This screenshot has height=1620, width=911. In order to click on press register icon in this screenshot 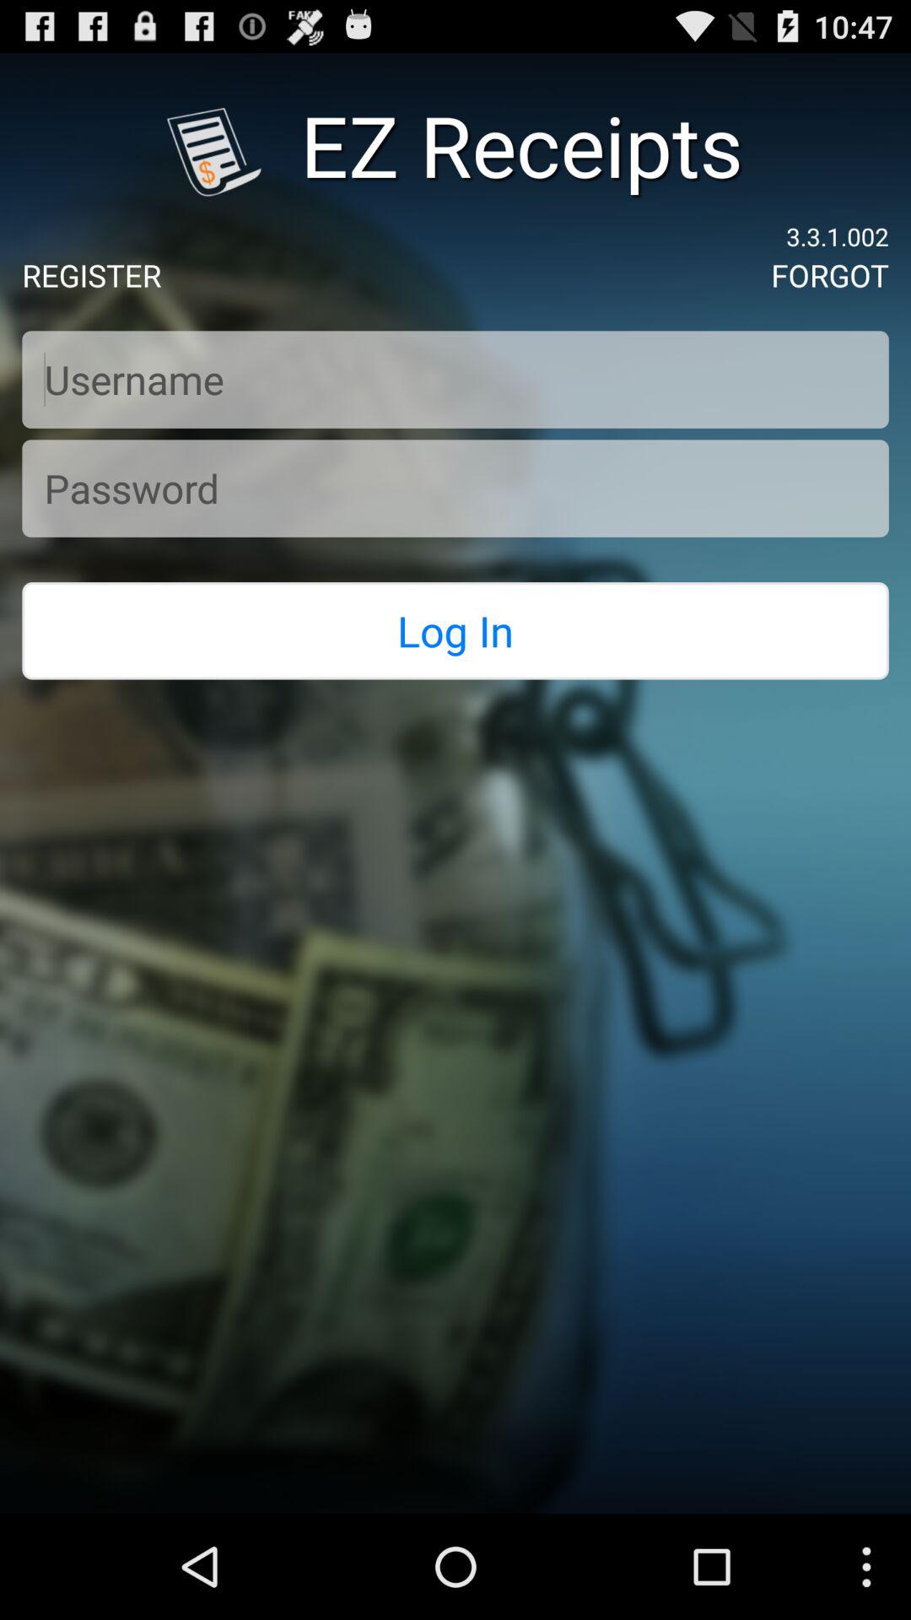, I will do `click(91, 275)`.